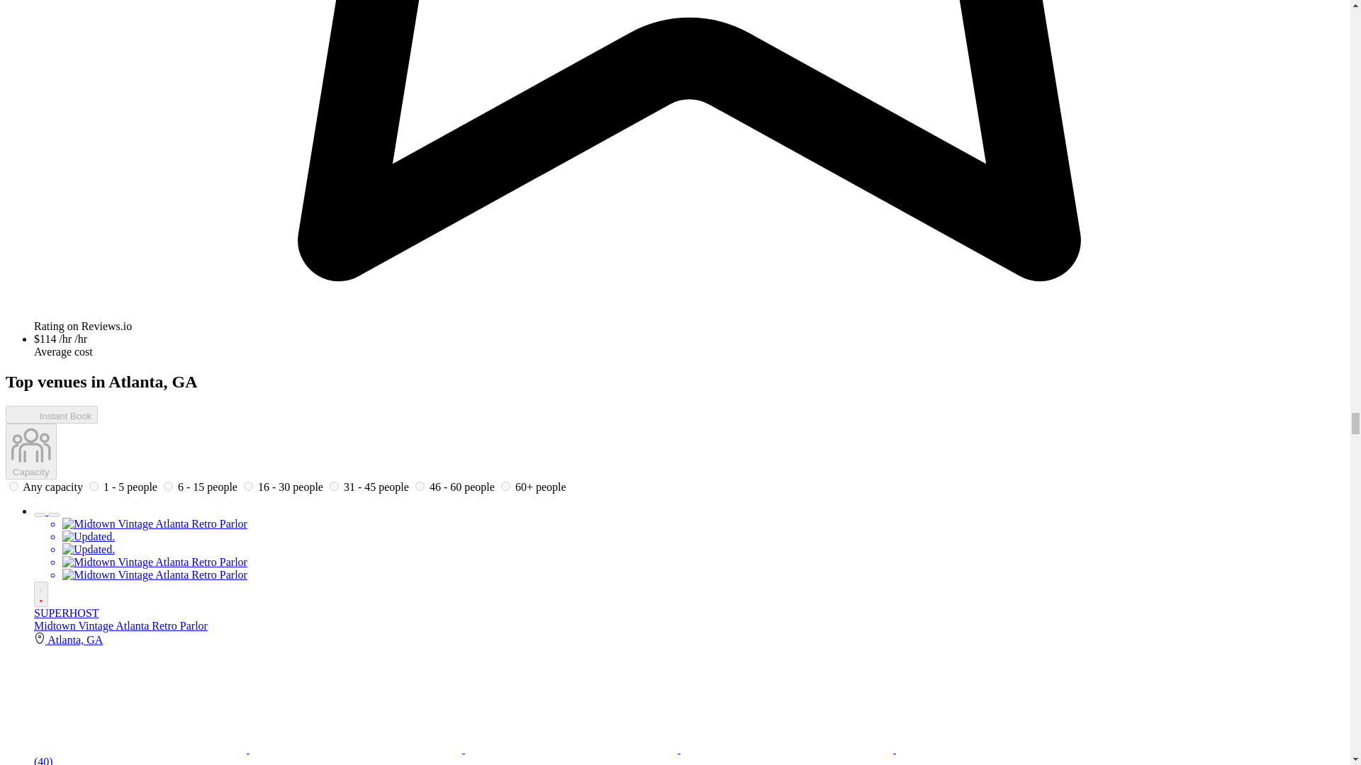 Image resolution: width=1361 pixels, height=765 pixels. Describe the element at coordinates (167, 486) in the screenshot. I see `6-15` at that location.